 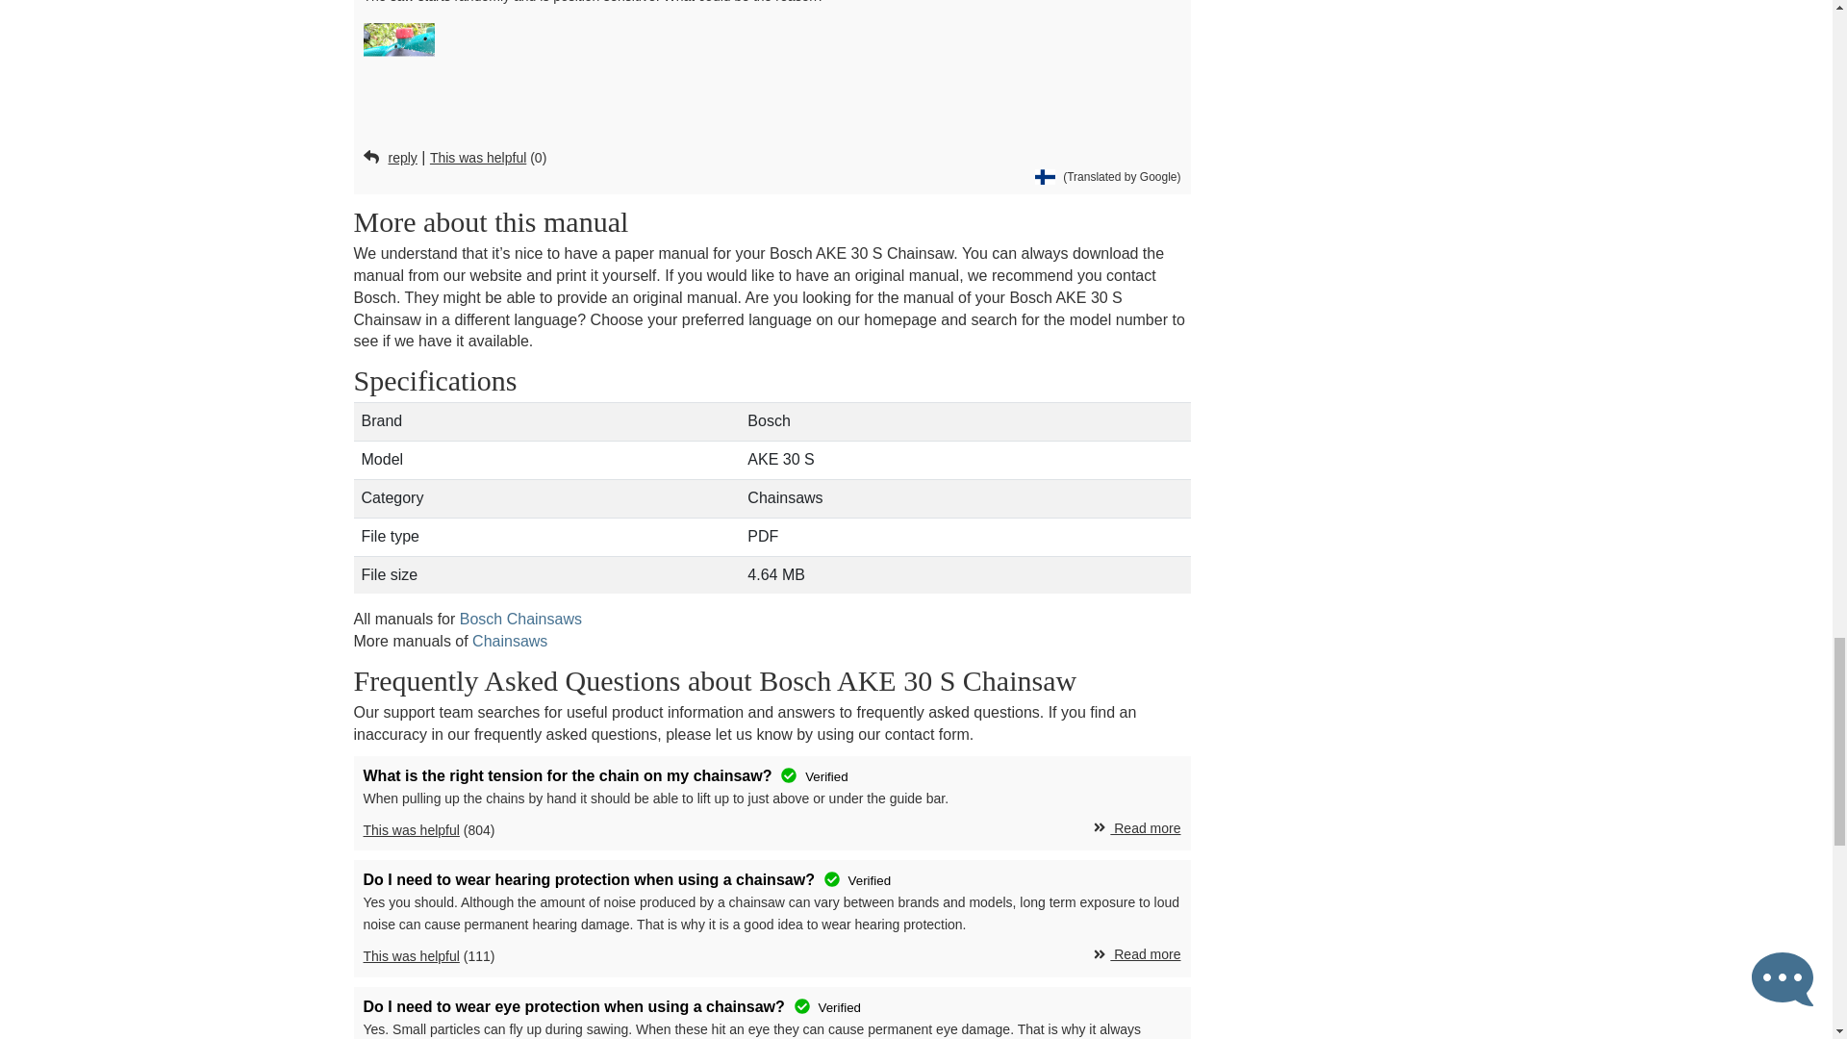 I want to click on  Read more, so click(x=1136, y=829).